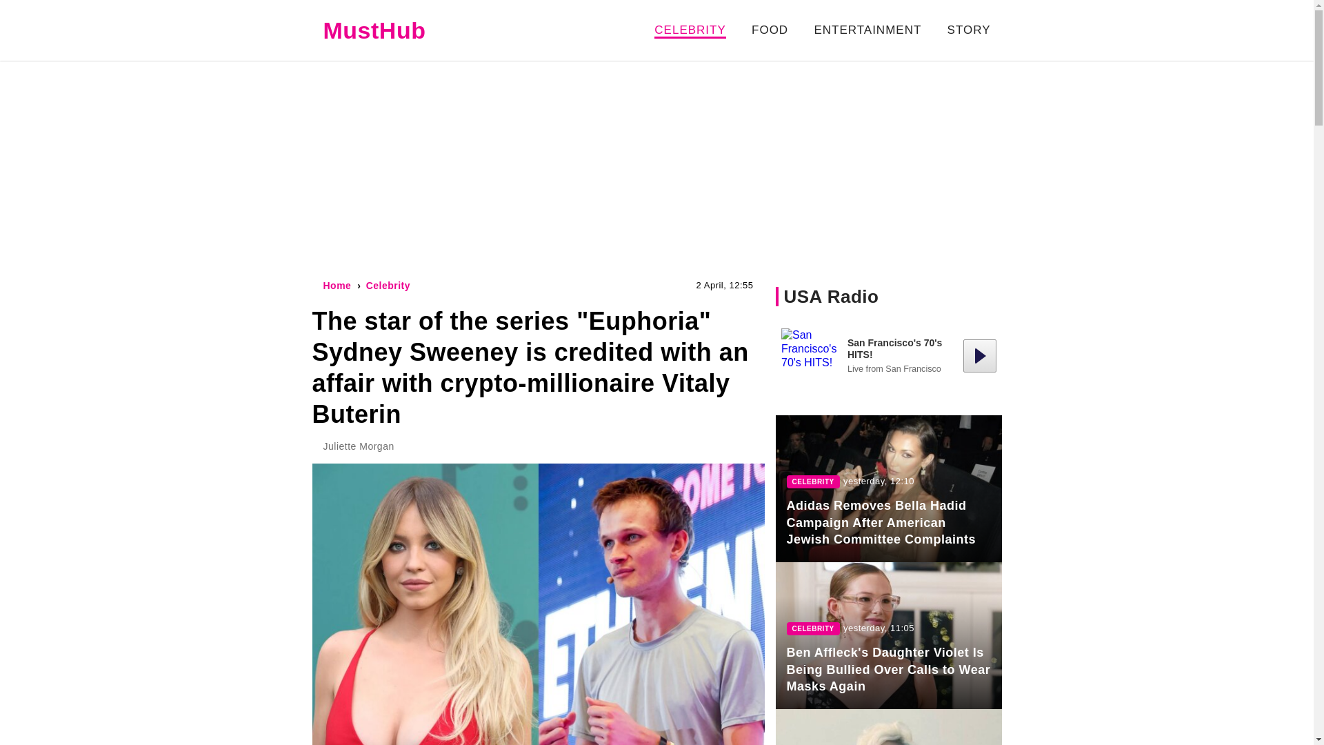 This screenshot has width=1324, height=745. What do you see at coordinates (374, 30) in the screenshot?
I see `MustHub - Entertainment News, Celebrity News, Lifestyle Tips` at bounding box center [374, 30].